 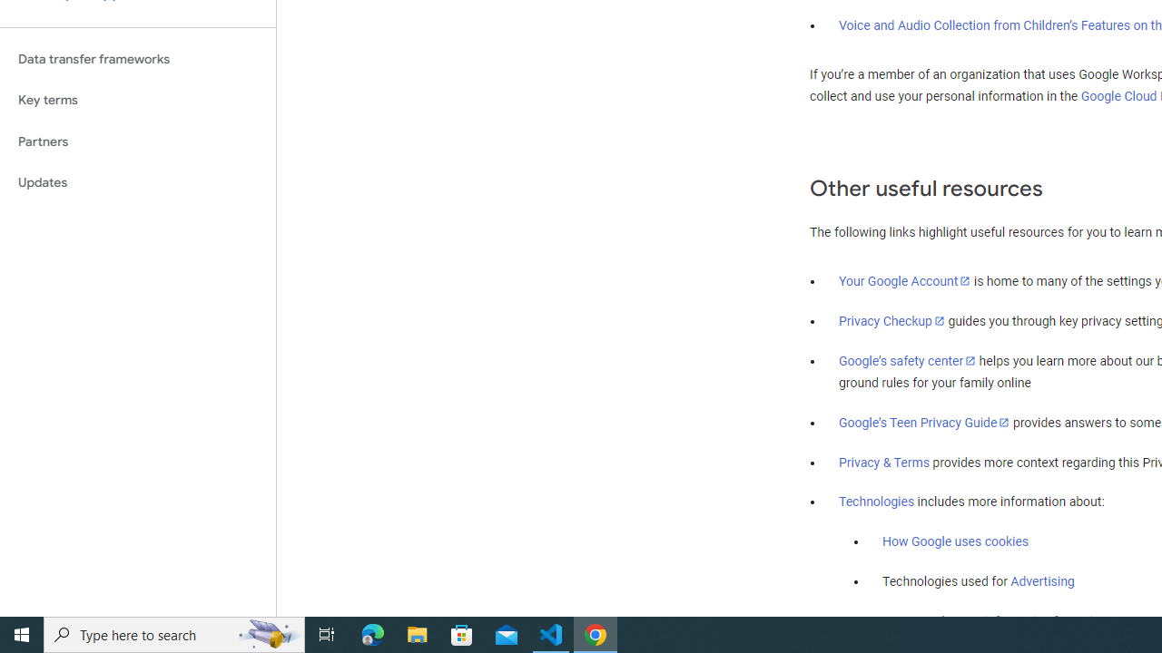 What do you see at coordinates (891, 320) in the screenshot?
I see `Privacy Checkup` at bounding box center [891, 320].